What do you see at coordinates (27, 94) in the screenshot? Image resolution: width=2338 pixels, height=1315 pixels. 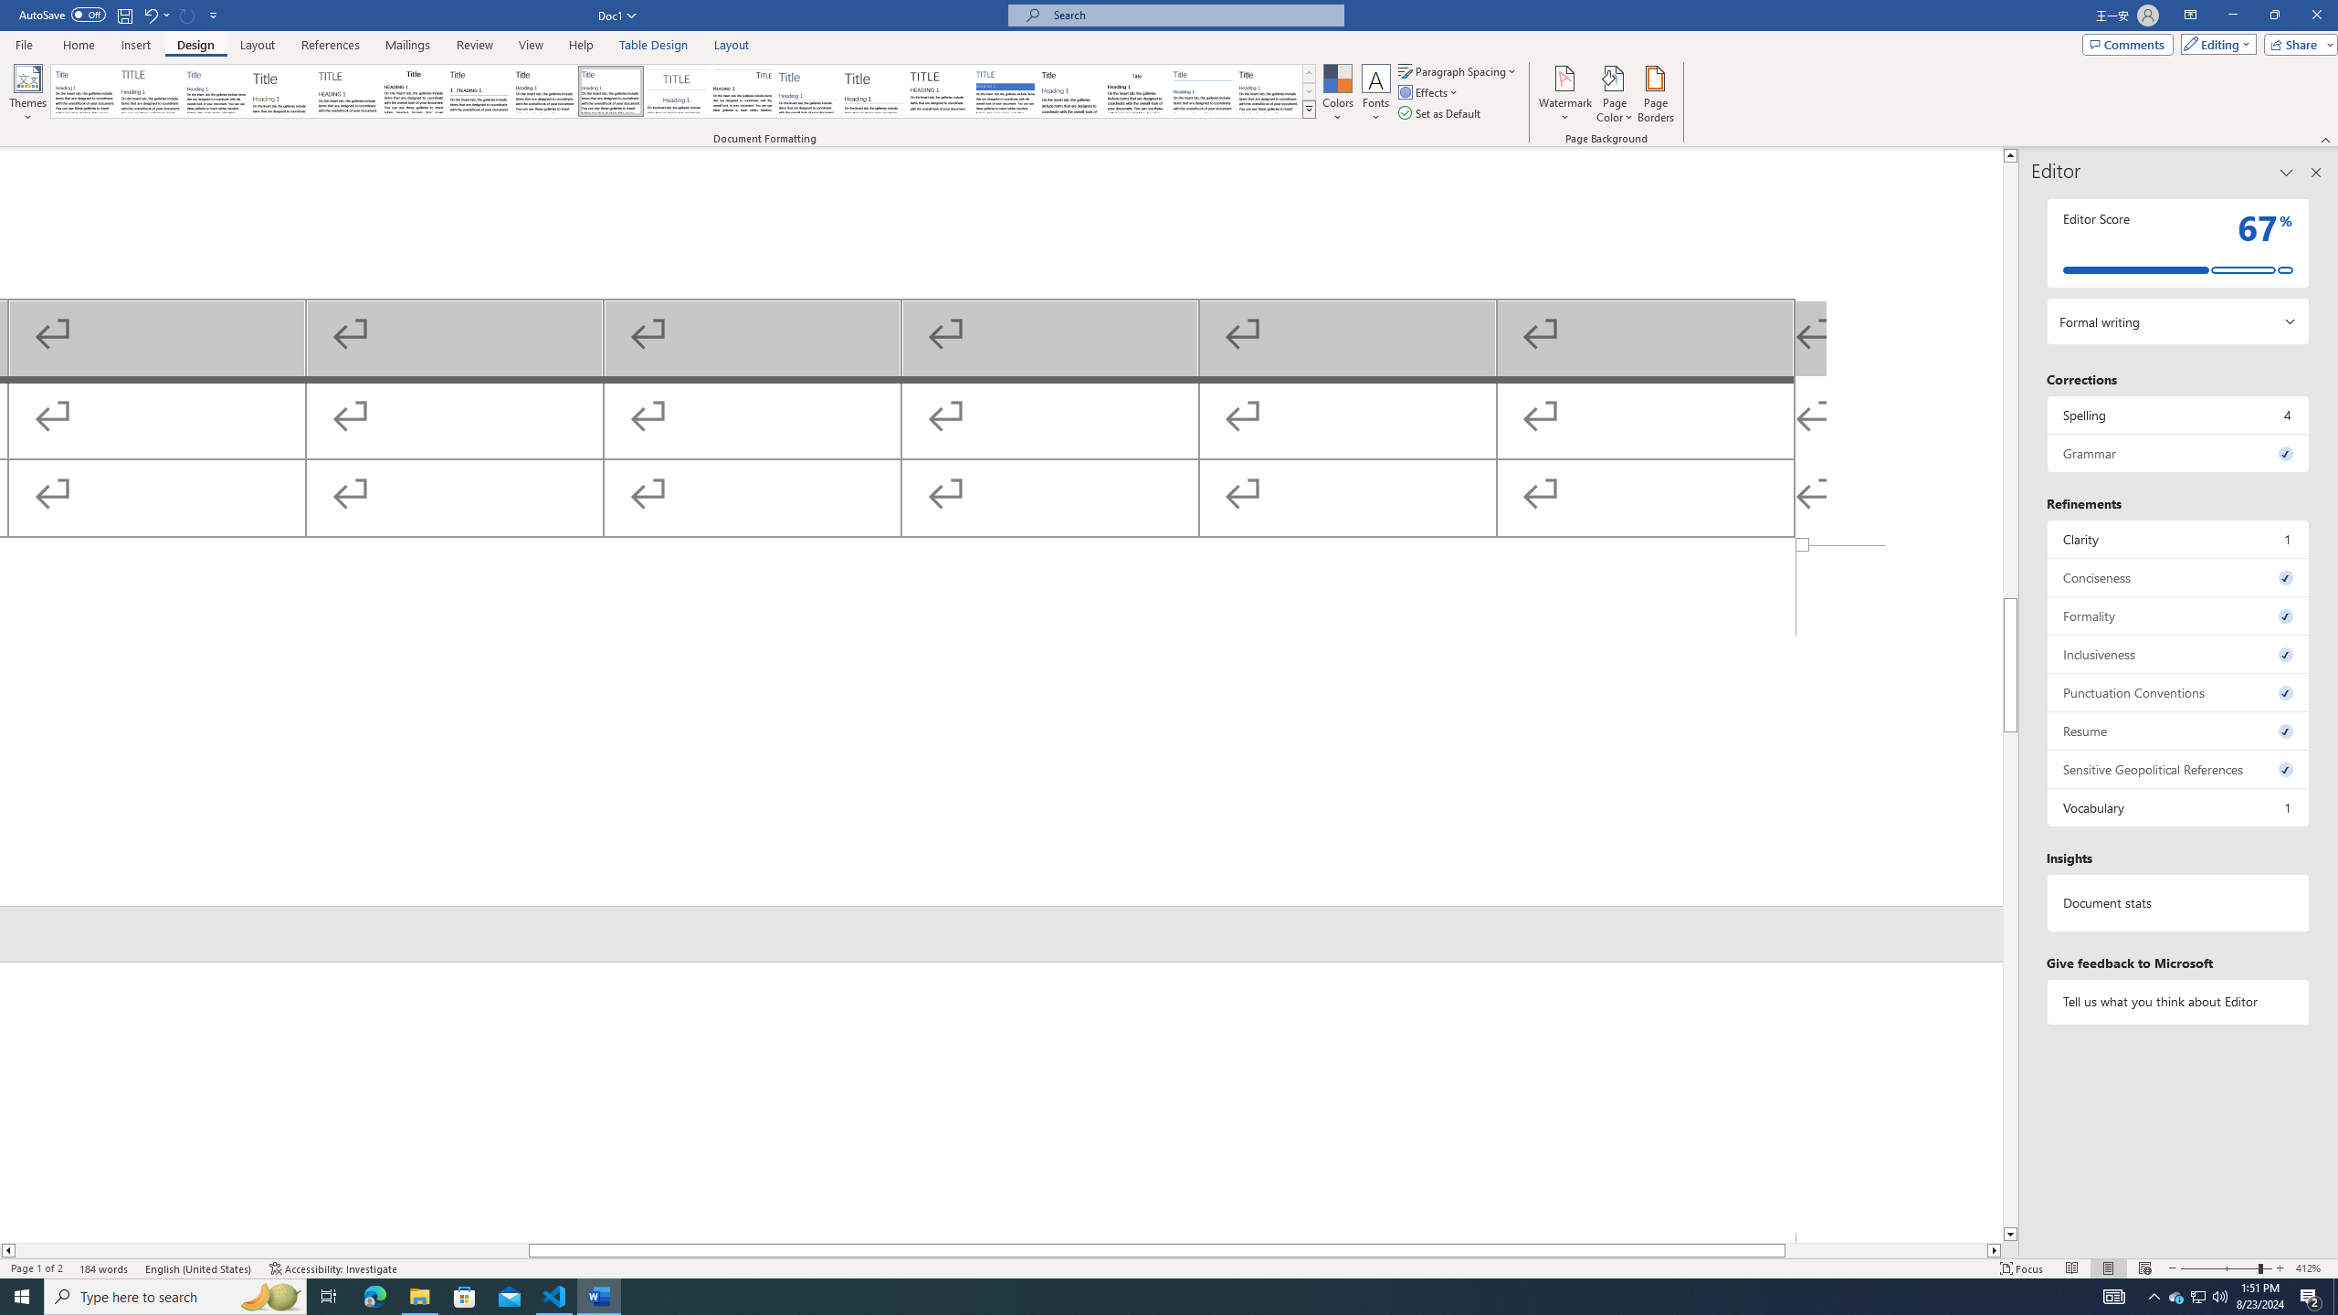 I see `Themes` at bounding box center [27, 94].